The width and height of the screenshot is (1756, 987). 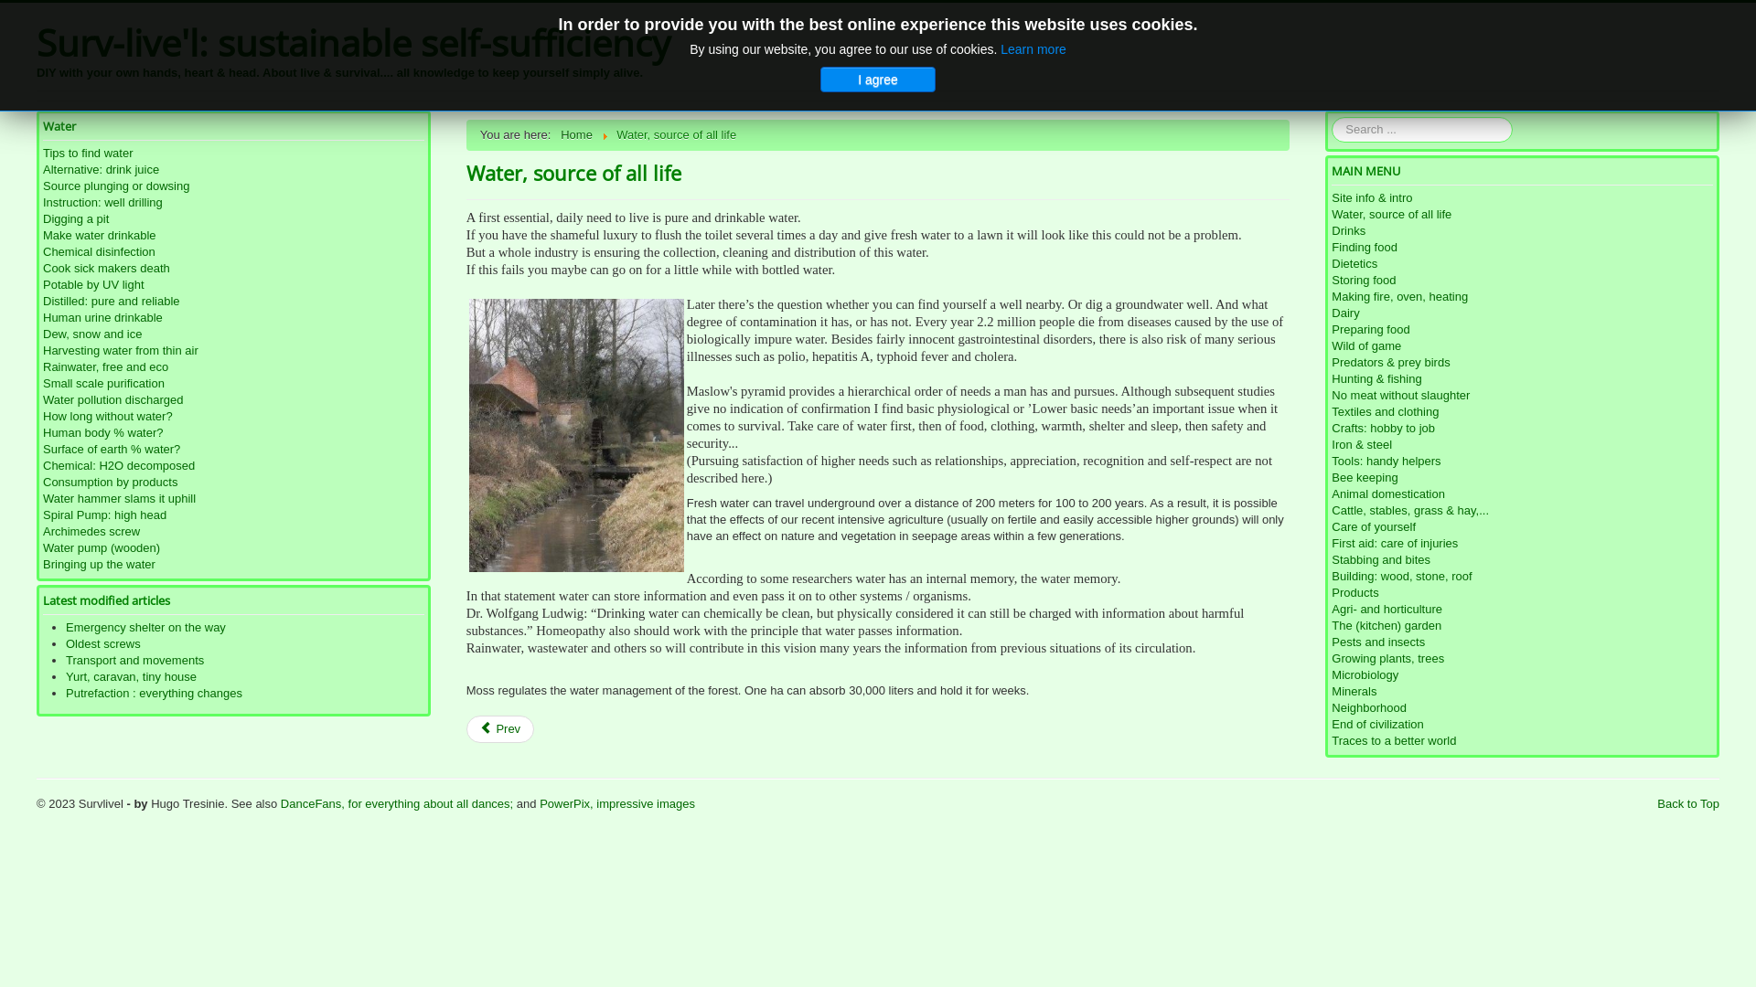 What do you see at coordinates (135, 660) in the screenshot?
I see `Transport and movements` at bounding box center [135, 660].